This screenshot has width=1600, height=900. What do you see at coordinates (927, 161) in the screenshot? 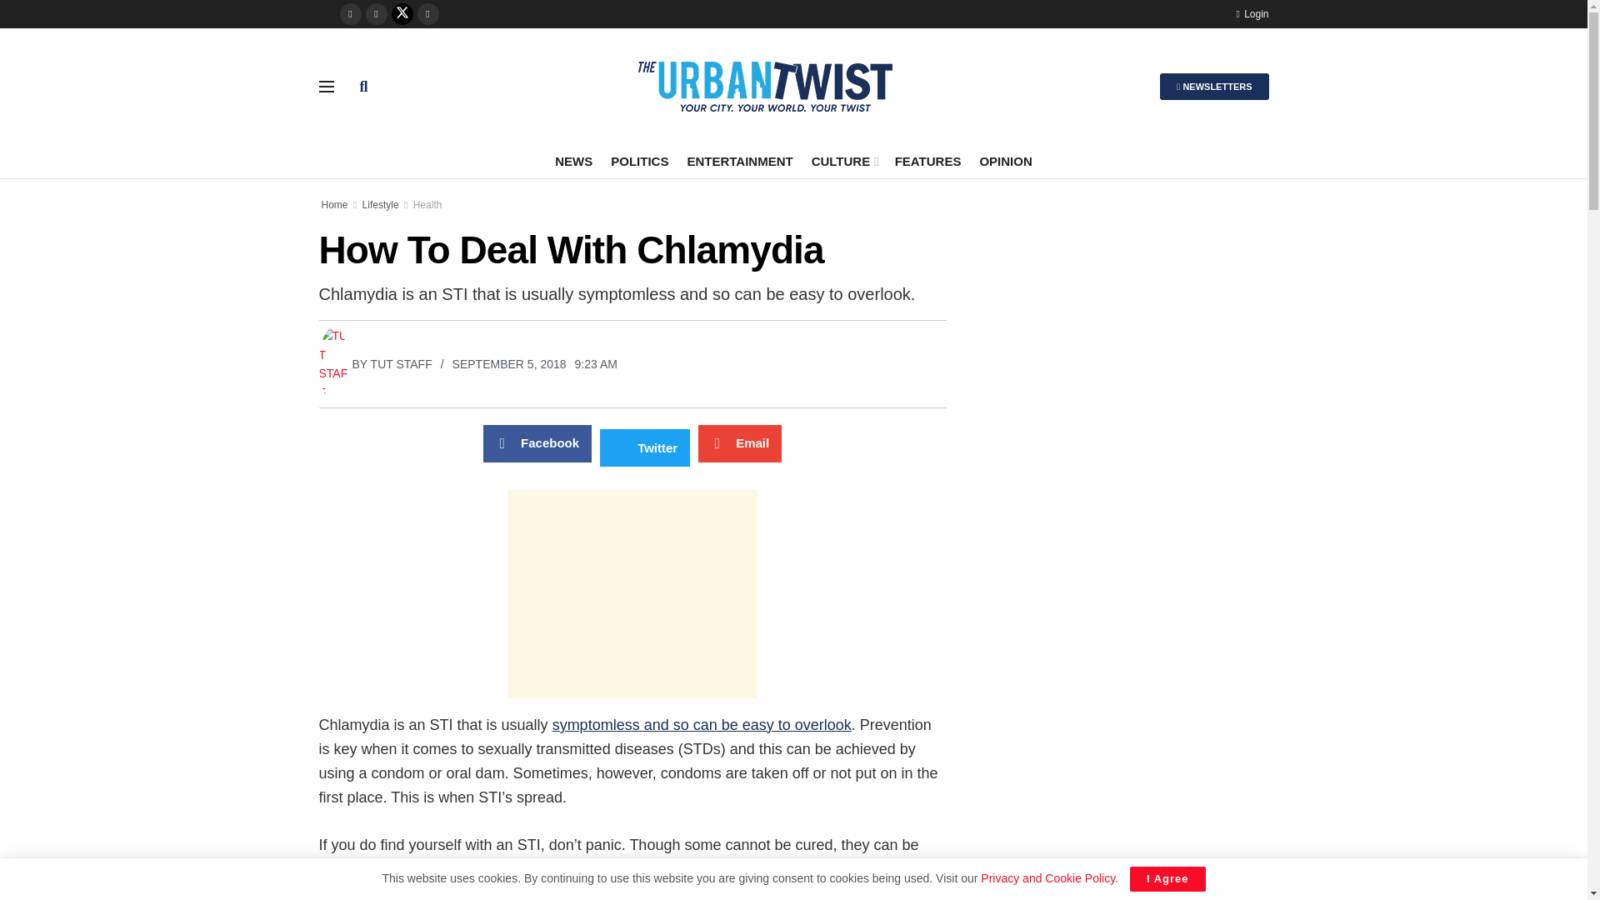
I see `FEATURES` at bounding box center [927, 161].